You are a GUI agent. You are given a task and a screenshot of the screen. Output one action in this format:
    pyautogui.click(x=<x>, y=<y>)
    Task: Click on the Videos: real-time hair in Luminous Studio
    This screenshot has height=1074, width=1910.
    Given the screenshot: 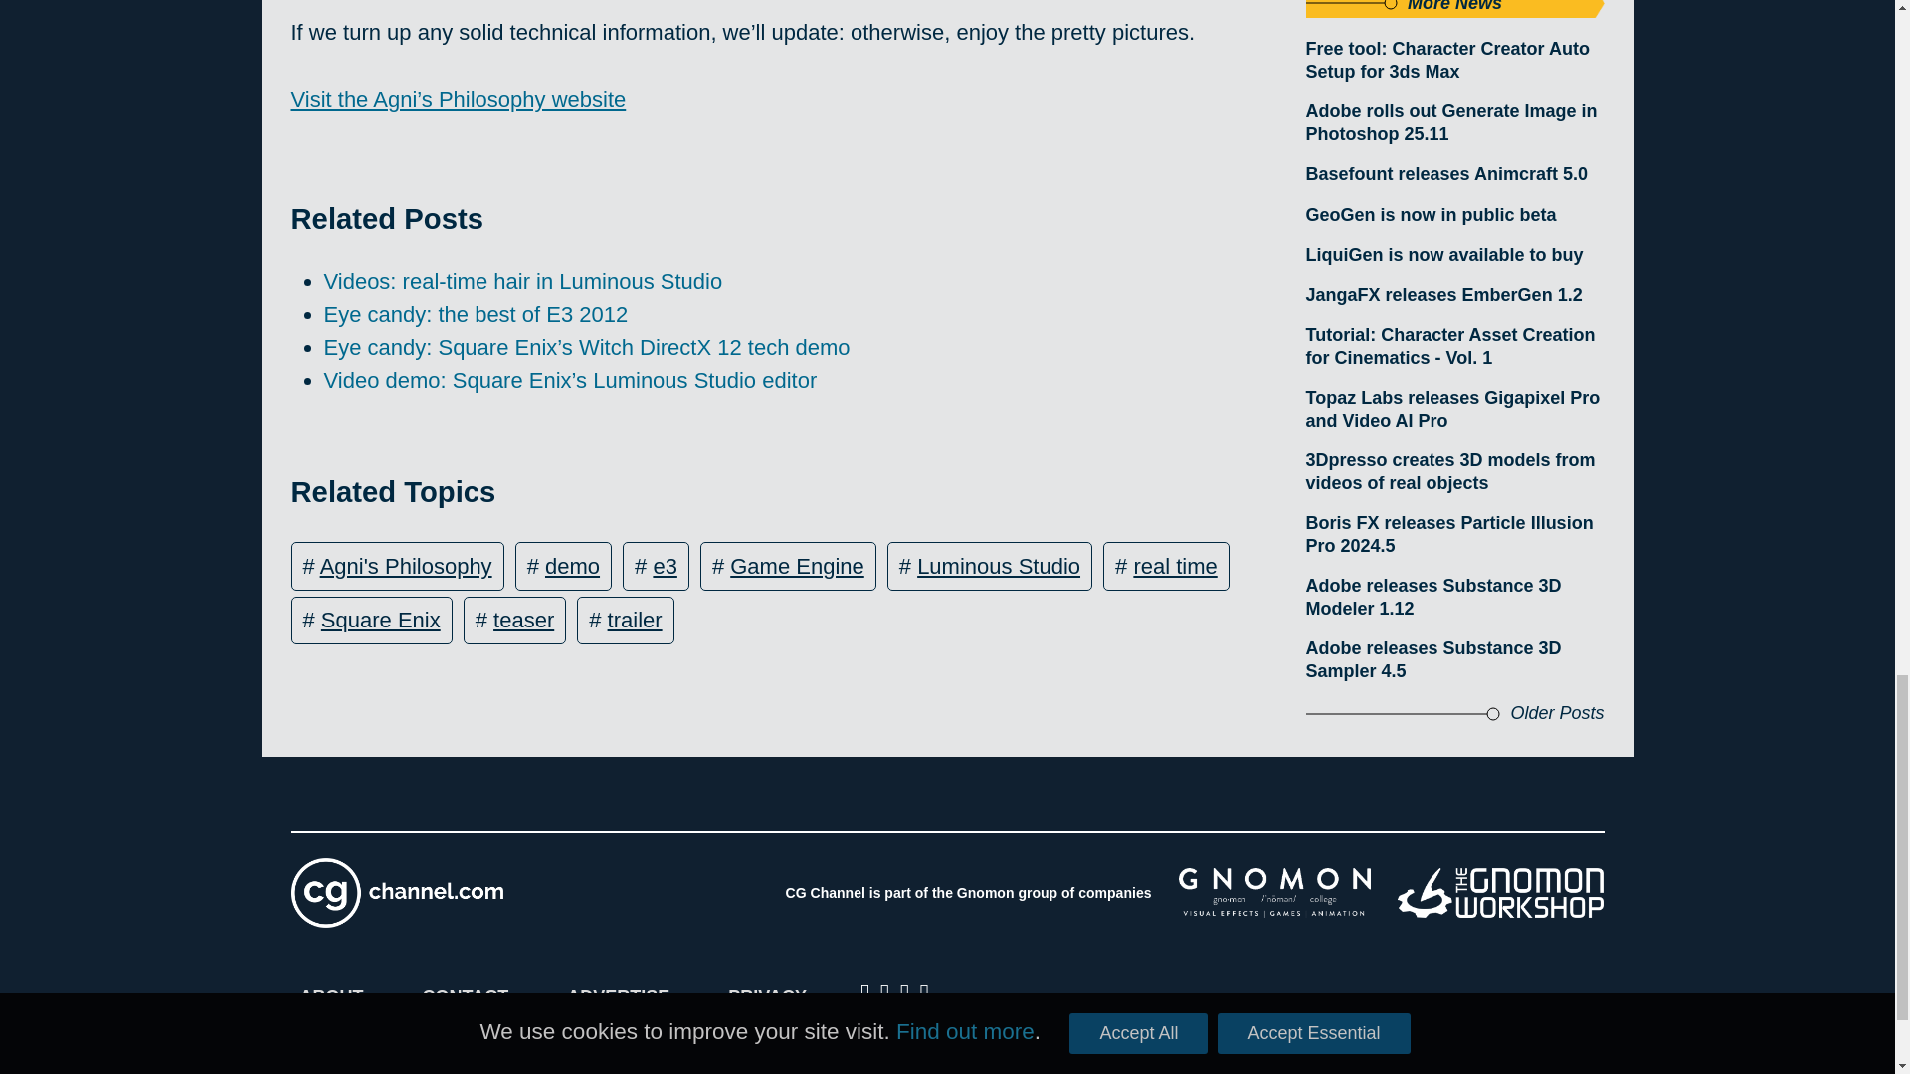 What is the action you would take?
    pyautogui.click(x=523, y=281)
    